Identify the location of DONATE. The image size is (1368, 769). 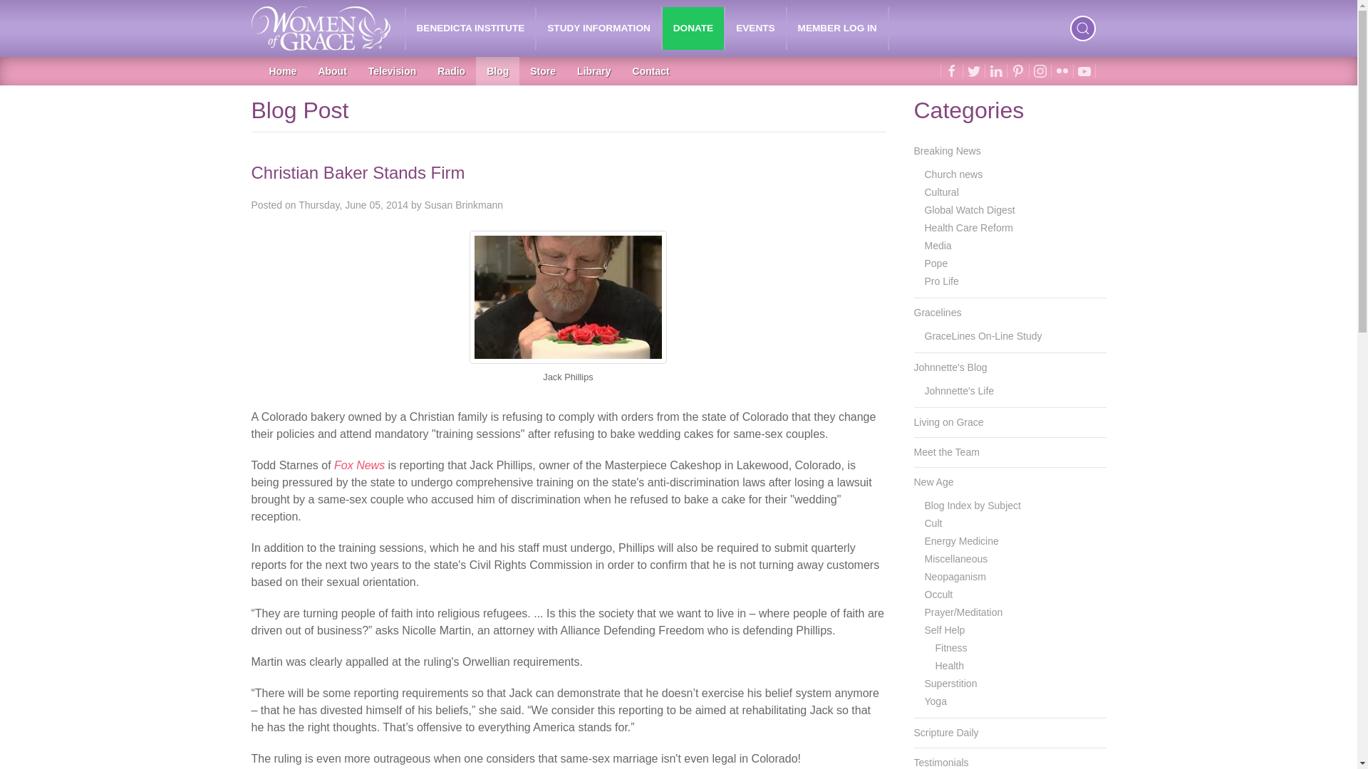
(693, 28).